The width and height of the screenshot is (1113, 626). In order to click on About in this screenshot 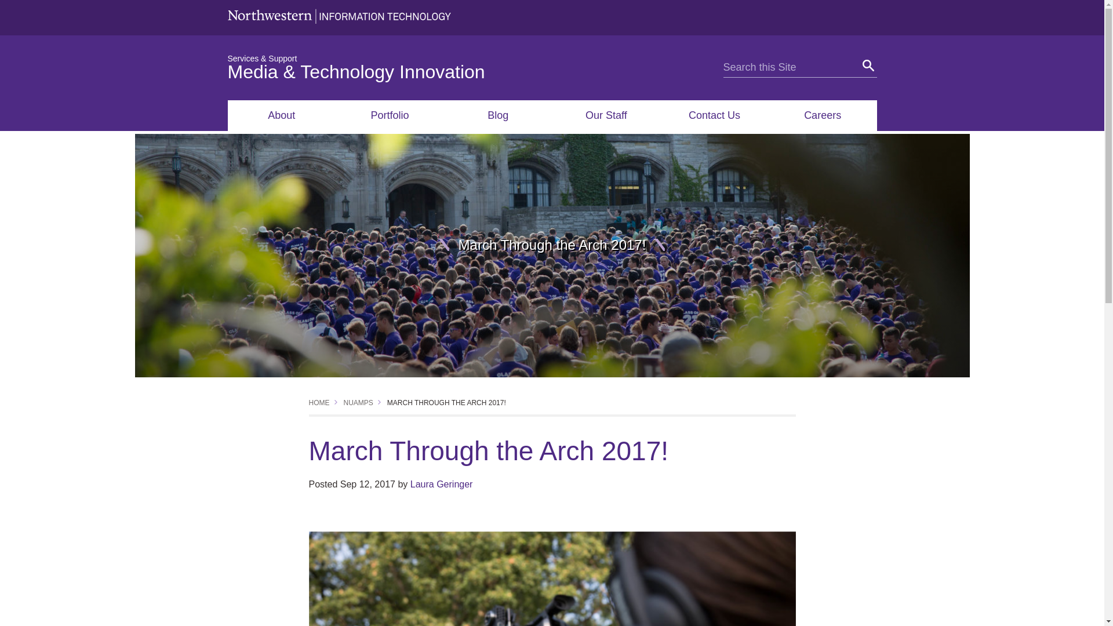, I will do `click(281, 115)`.